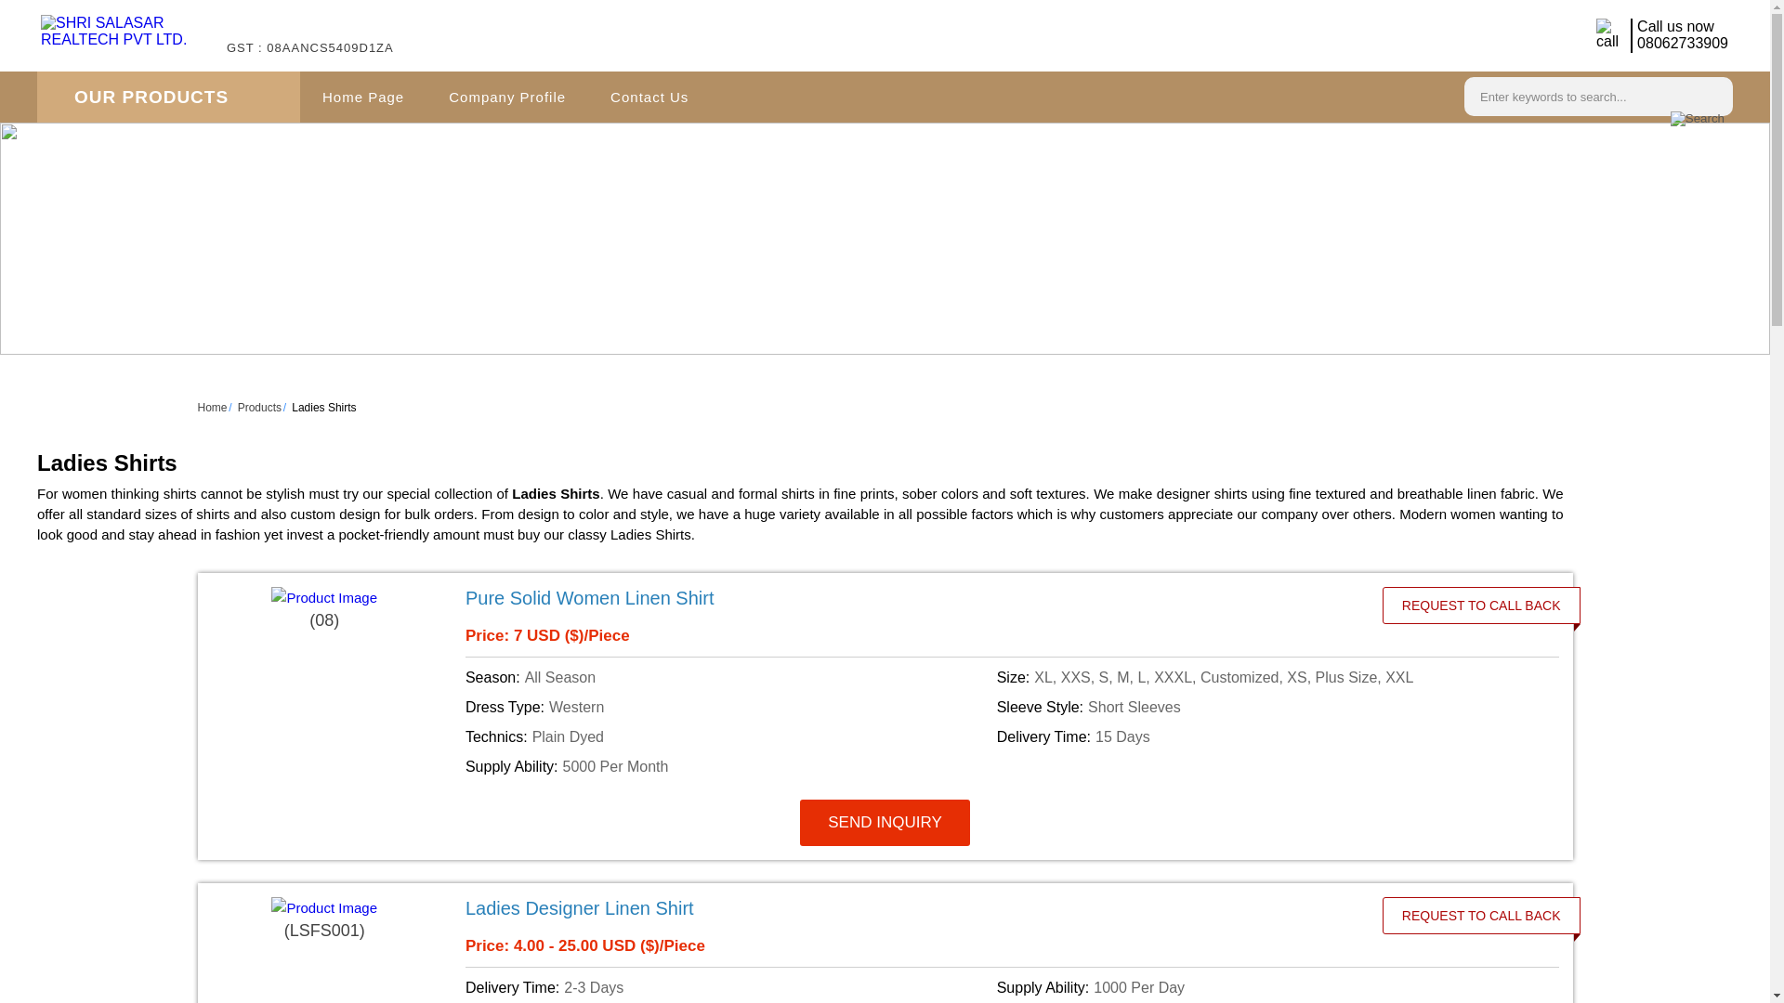  What do you see at coordinates (590, 597) in the screenshot?
I see `Pure Solid Women Linen Shirt` at bounding box center [590, 597].